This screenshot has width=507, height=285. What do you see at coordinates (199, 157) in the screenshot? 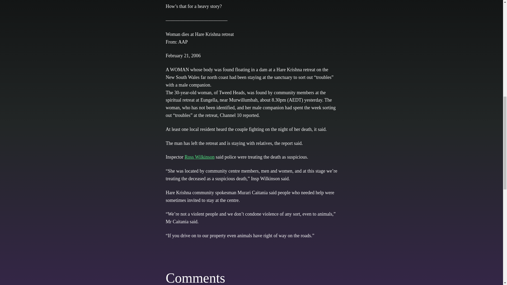
I see `Ross Wilkinson` at bounding box center [199, 157].